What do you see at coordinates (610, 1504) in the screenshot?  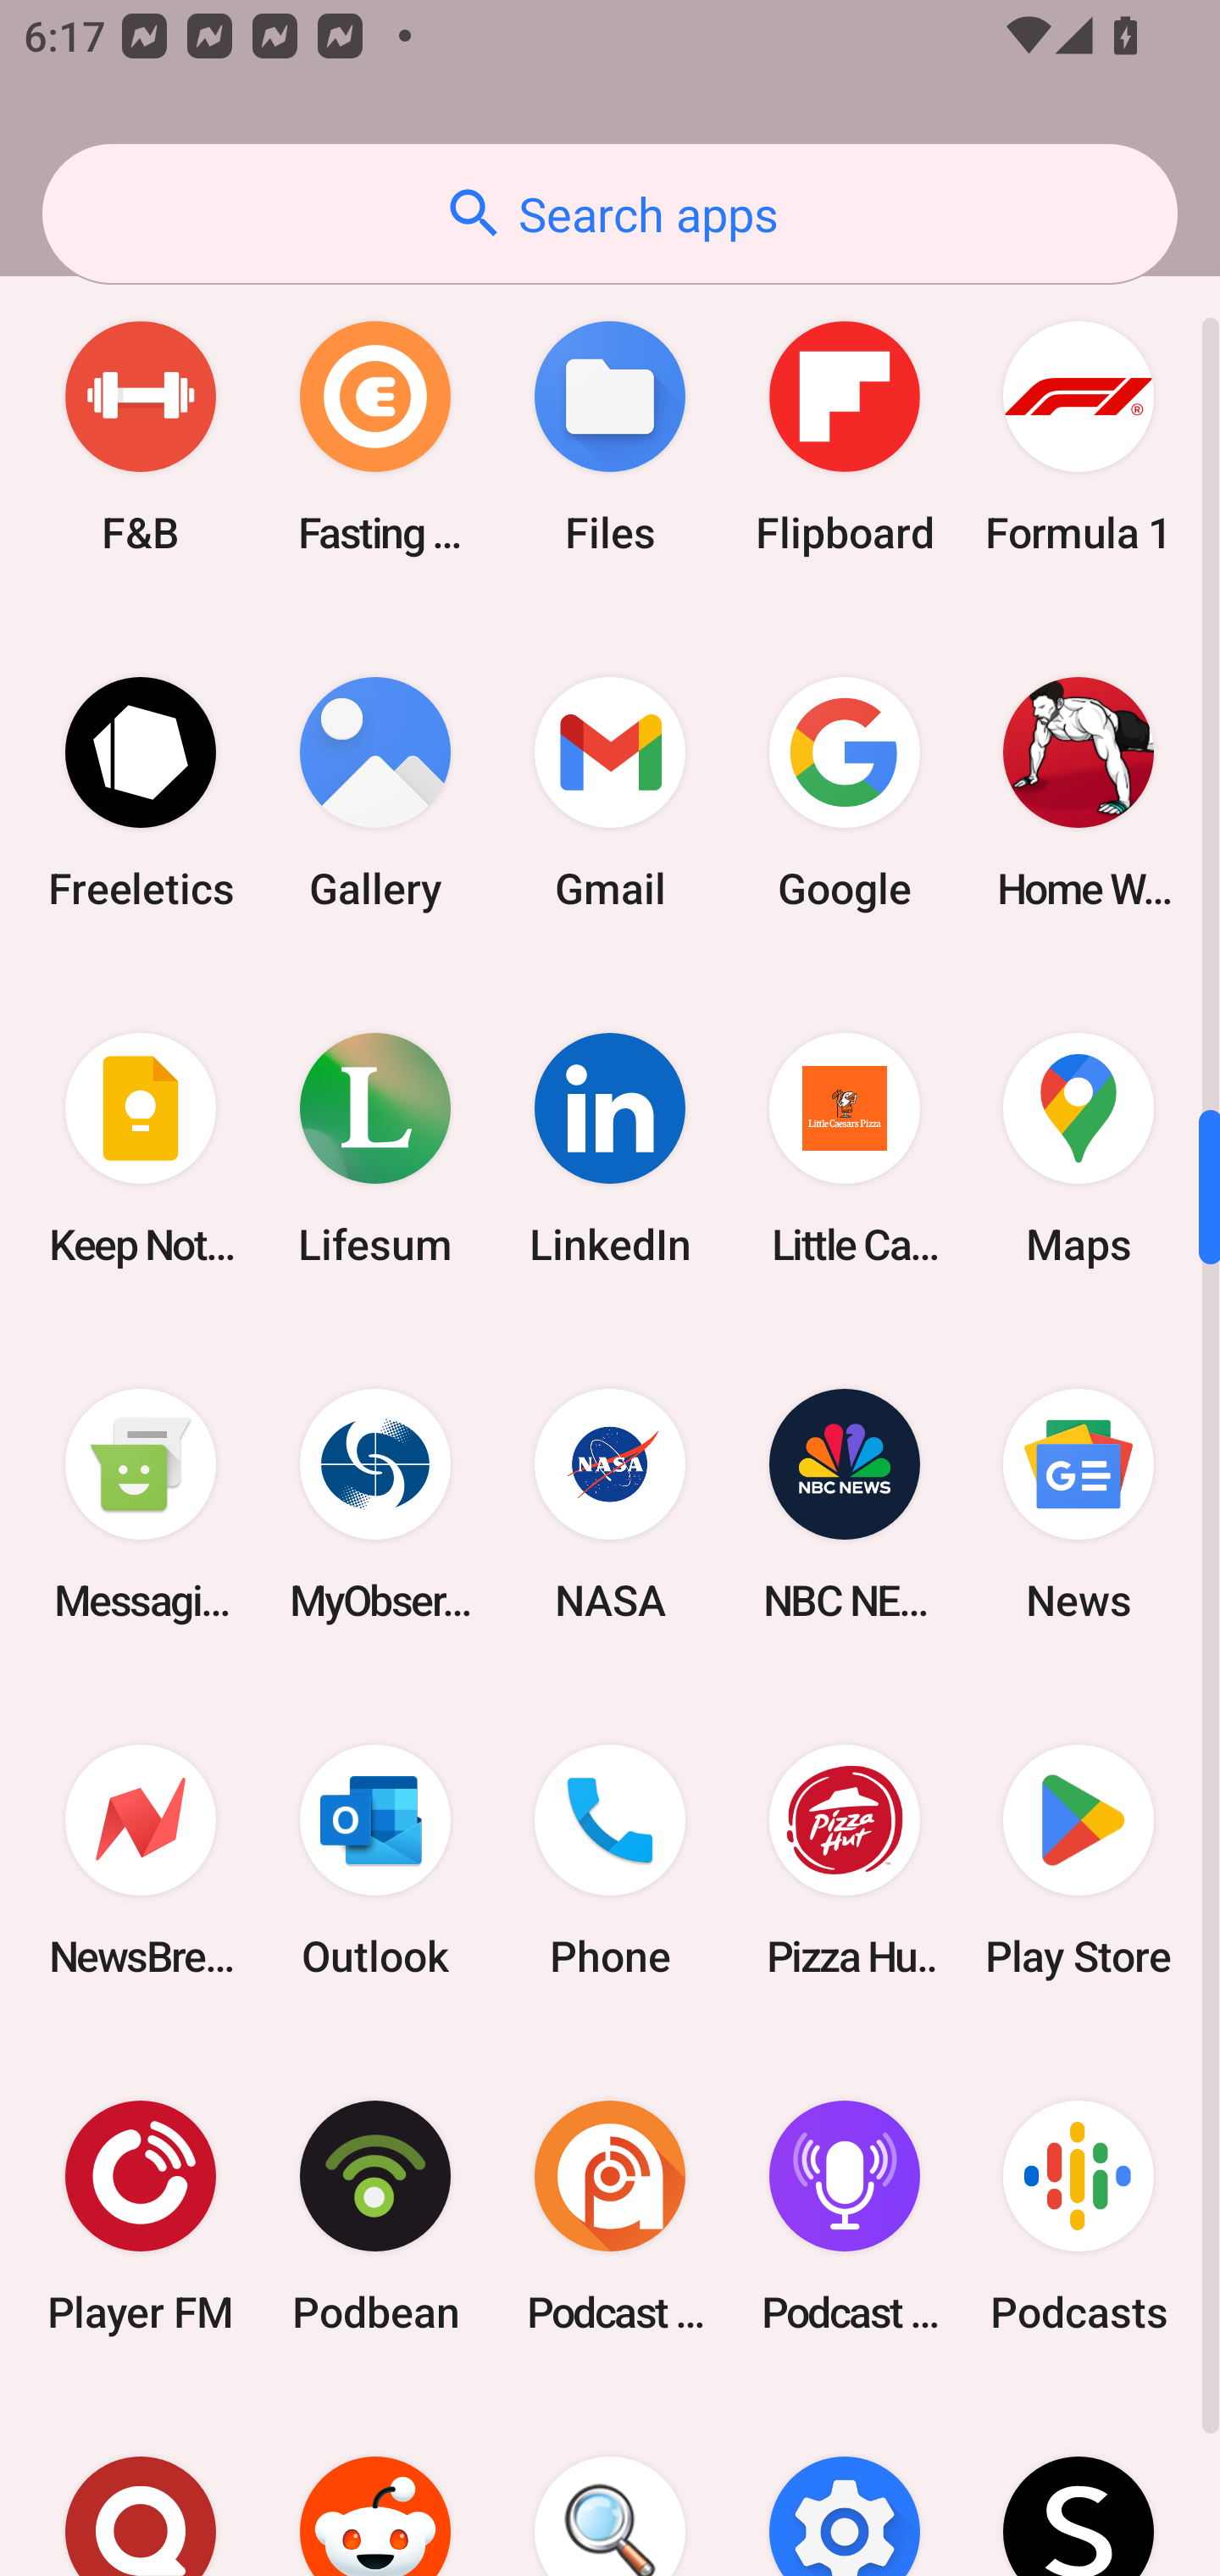 I see `NASA` at bounding box center [610, 1504].